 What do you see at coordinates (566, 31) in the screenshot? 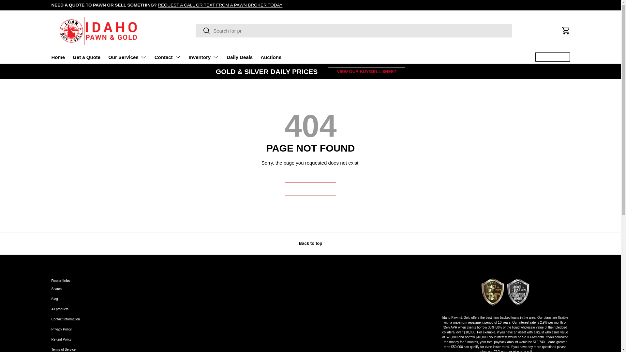
I see `Cart` at bounding box center [566, 31].